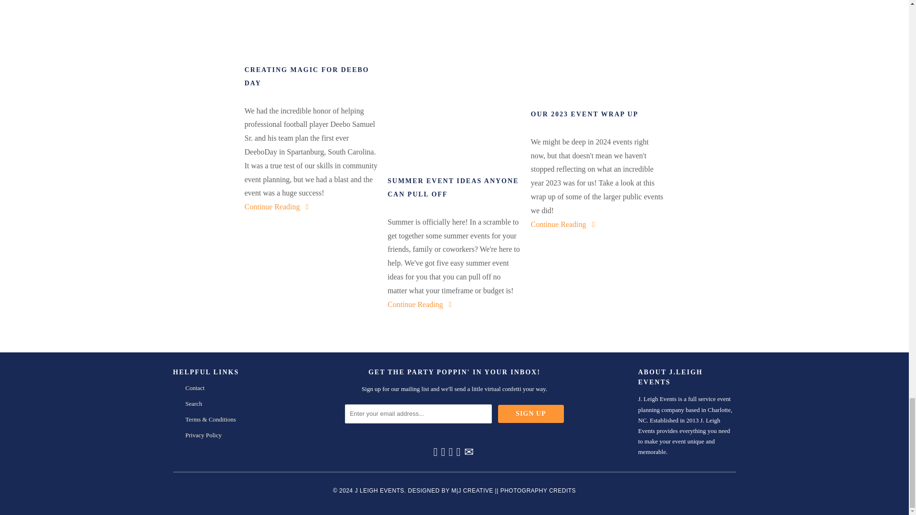 Image resolution: width=916 pixels, height=515 pixels. What do you see at coordinates (311, 28) in the screenshot?
I see `Creating Magic for Deebo Day` at bounding box center [311, 28].